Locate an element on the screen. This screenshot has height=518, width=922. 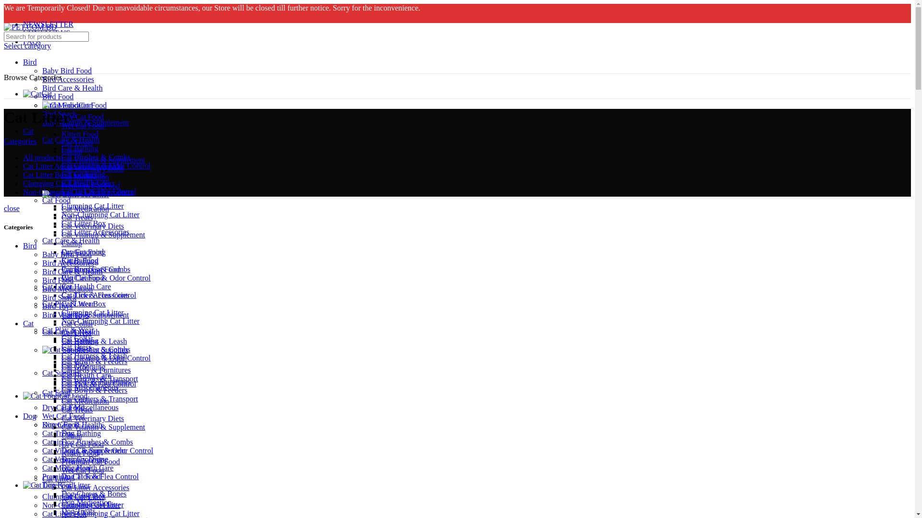
Dog Bathing is located at coordinates (81, 434).